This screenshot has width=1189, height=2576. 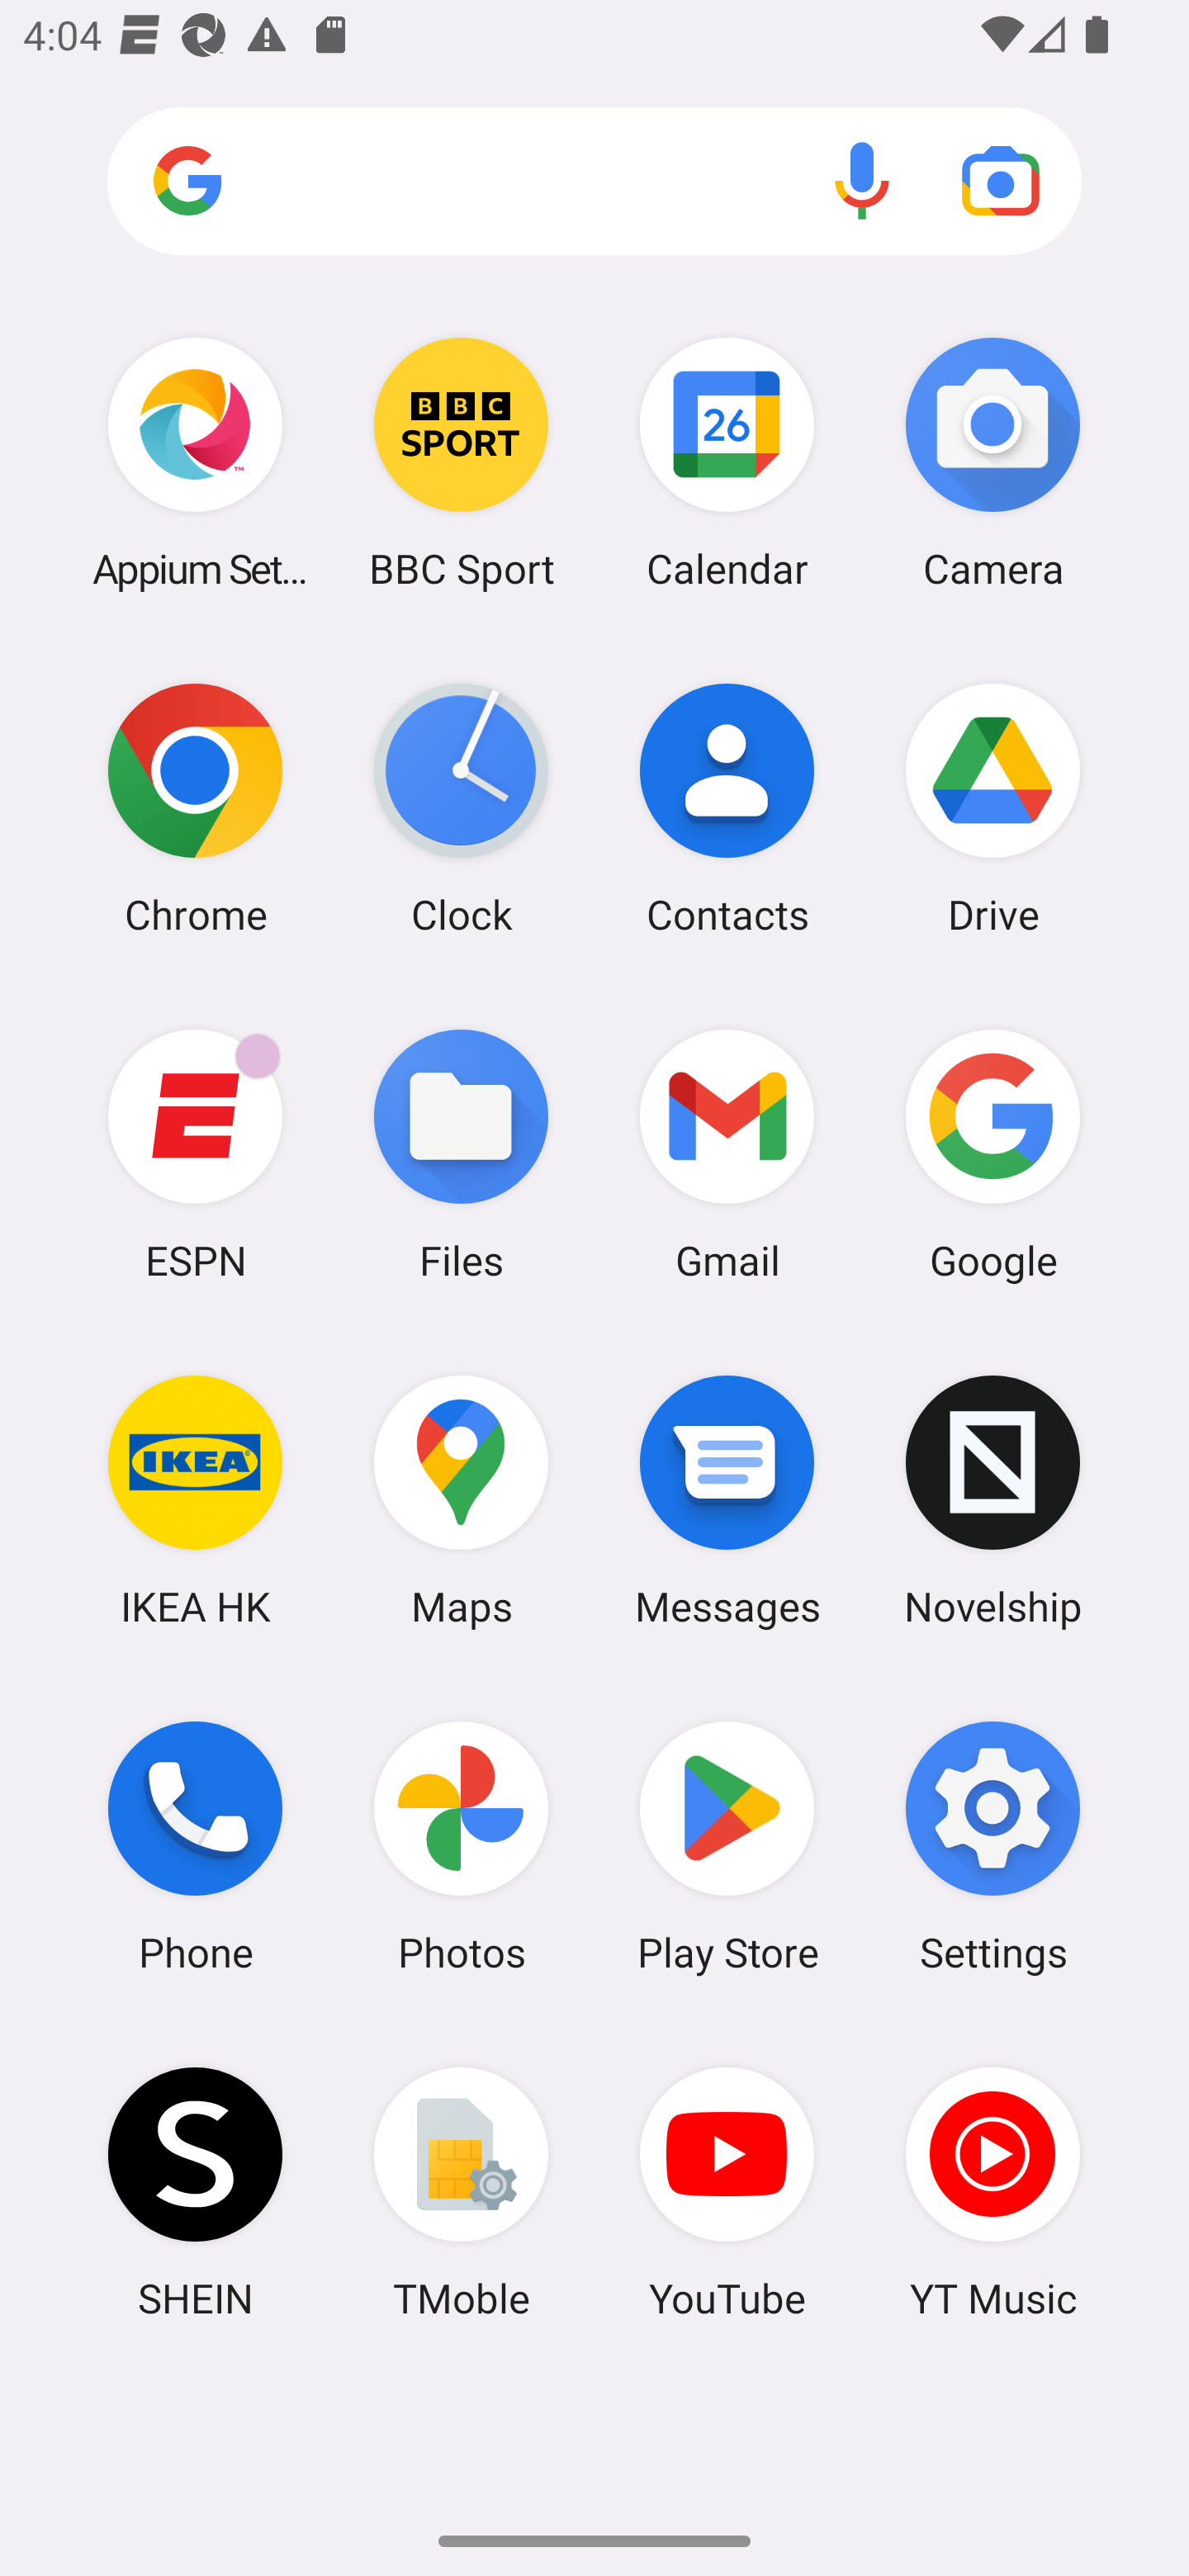 I want to click on Camera, so click(x=992, y=462).